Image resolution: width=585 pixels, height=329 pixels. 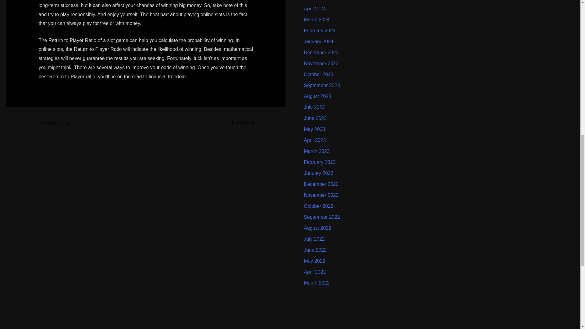 I want to click on May 2023, so click(x=314, y=129).